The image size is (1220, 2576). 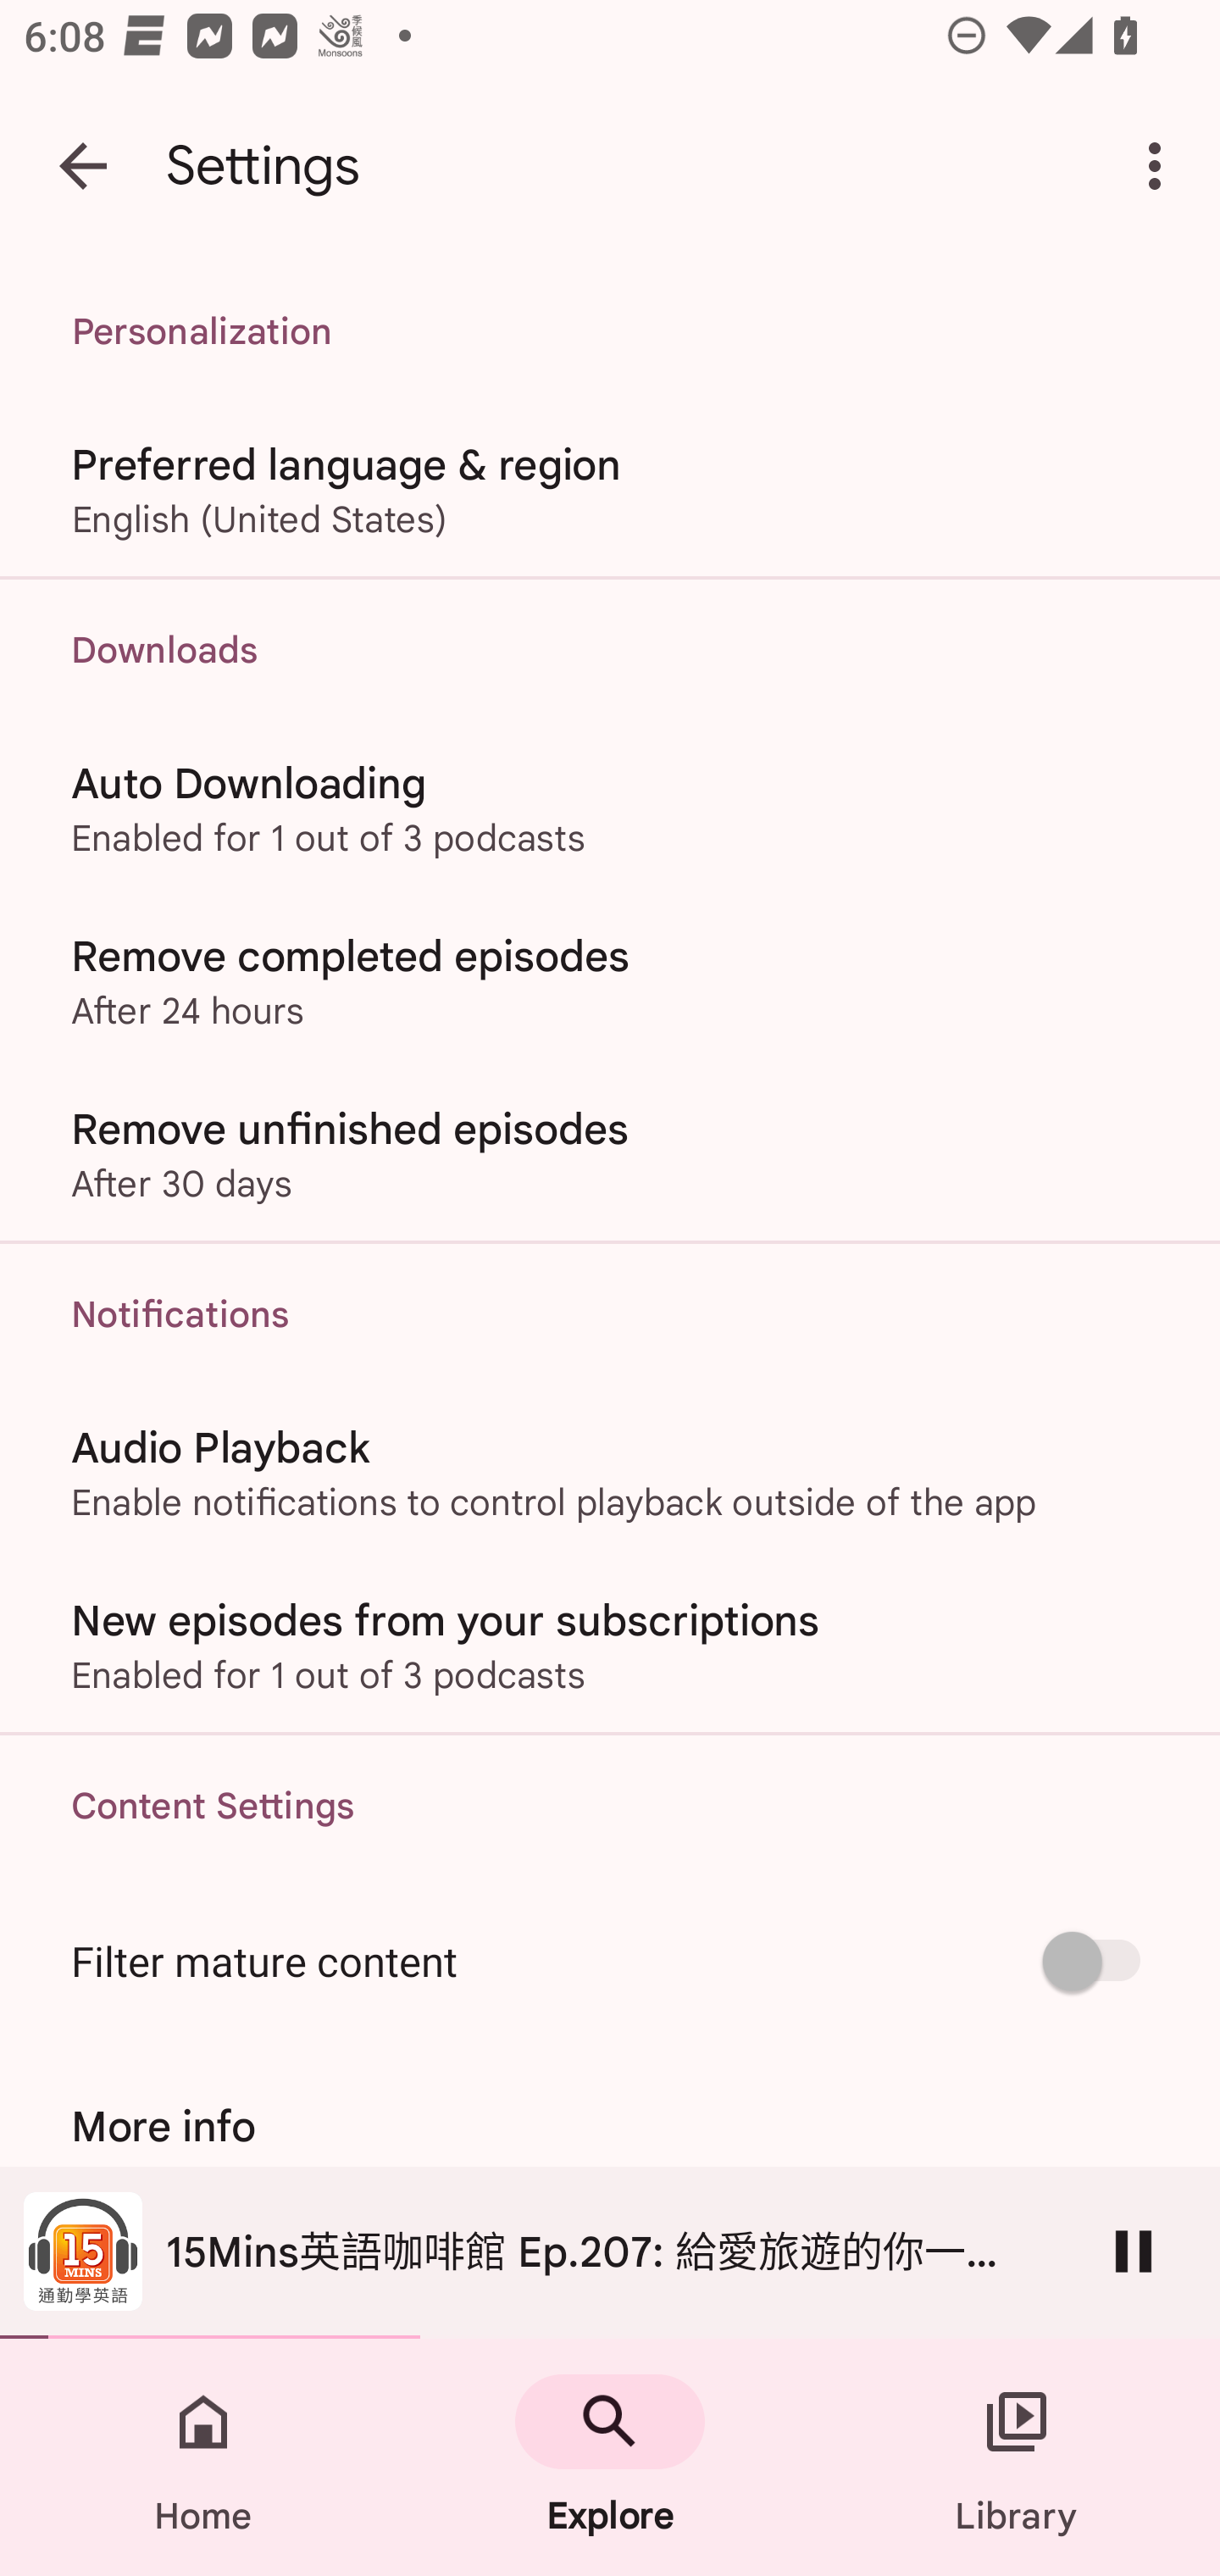 I want to click on Auto Downloading Enabled for 1 out of 3 podcasts, so click(x=610, y=807).